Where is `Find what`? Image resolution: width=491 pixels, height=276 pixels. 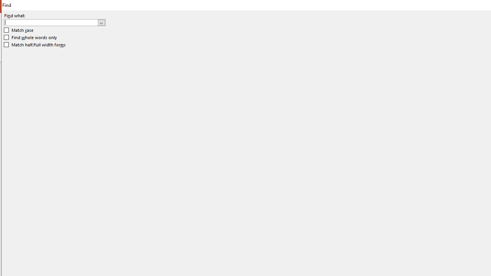
Find what is located at coordinates (54, 22).